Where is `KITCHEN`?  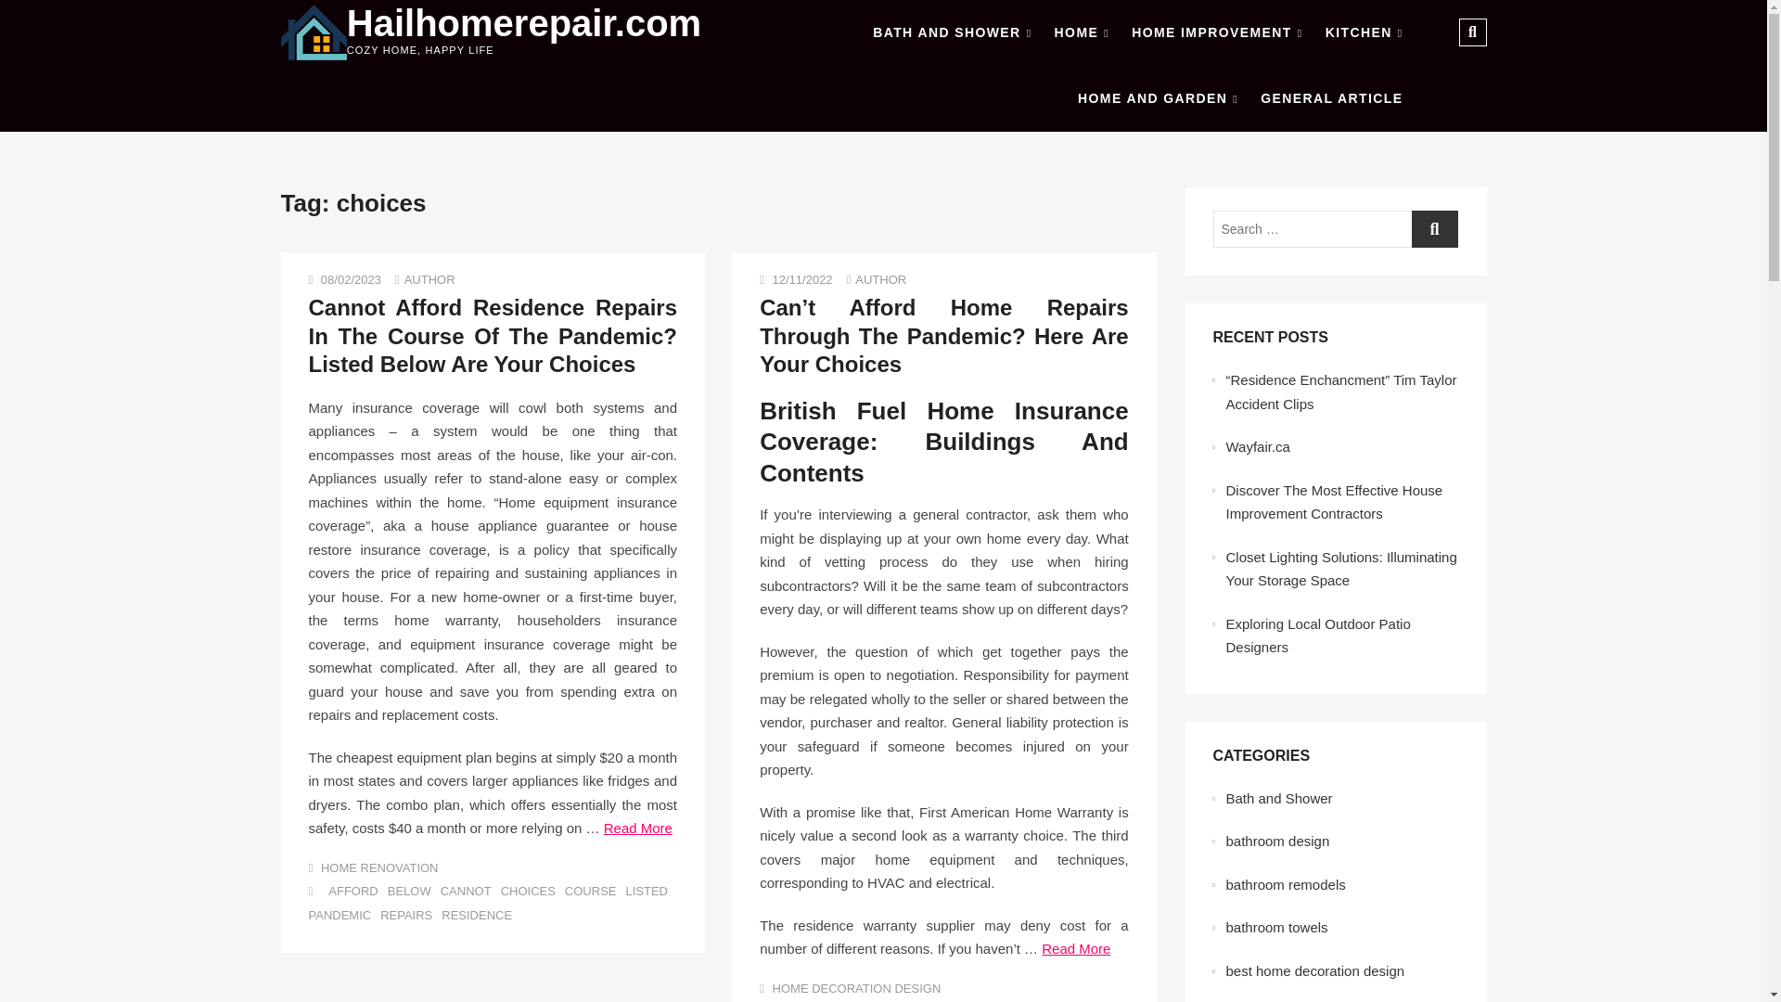
KITCHEN is located at coordinates (1364, 33).